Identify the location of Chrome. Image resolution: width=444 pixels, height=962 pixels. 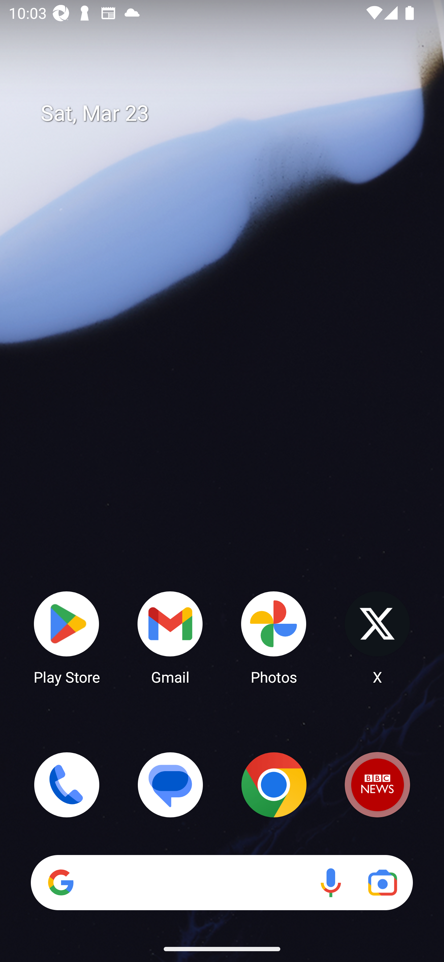
(274, 785).